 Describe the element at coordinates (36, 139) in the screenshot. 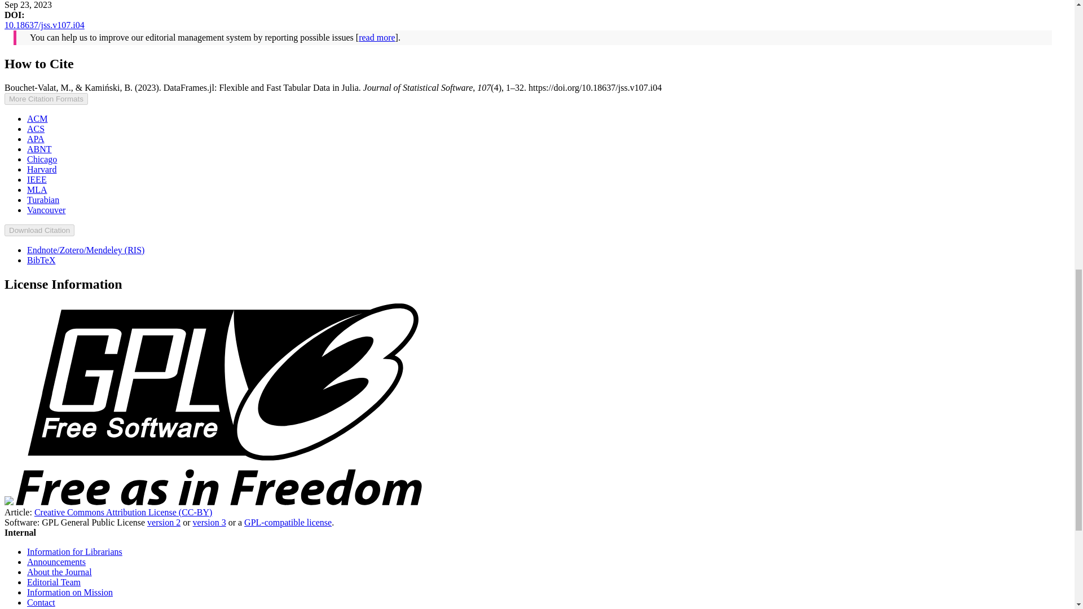

I see `APA` at that location.